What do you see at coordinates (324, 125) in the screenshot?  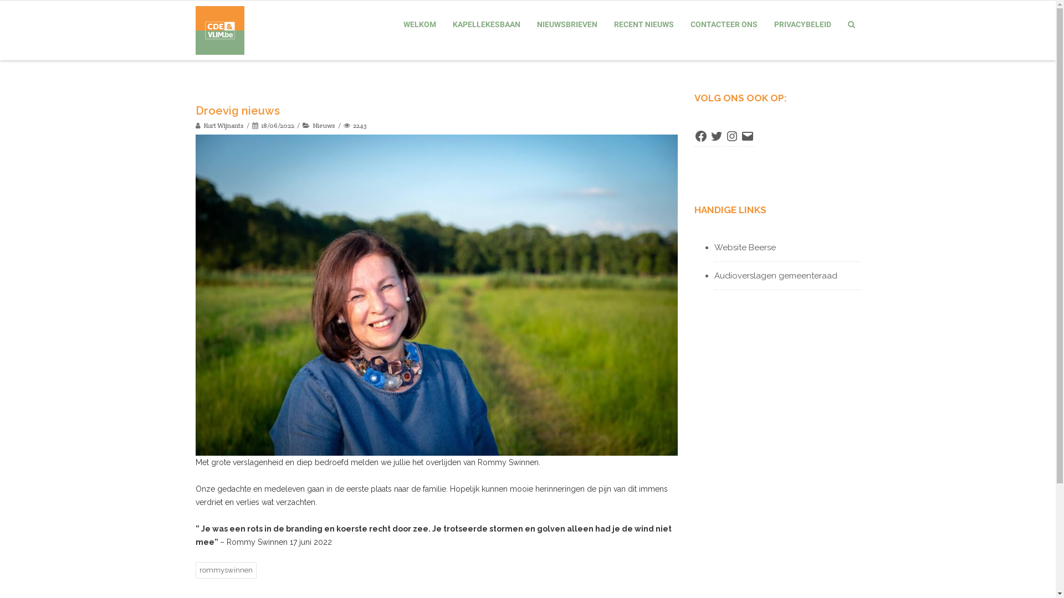 I see `Nieuws` at bounding box center [324, 125].